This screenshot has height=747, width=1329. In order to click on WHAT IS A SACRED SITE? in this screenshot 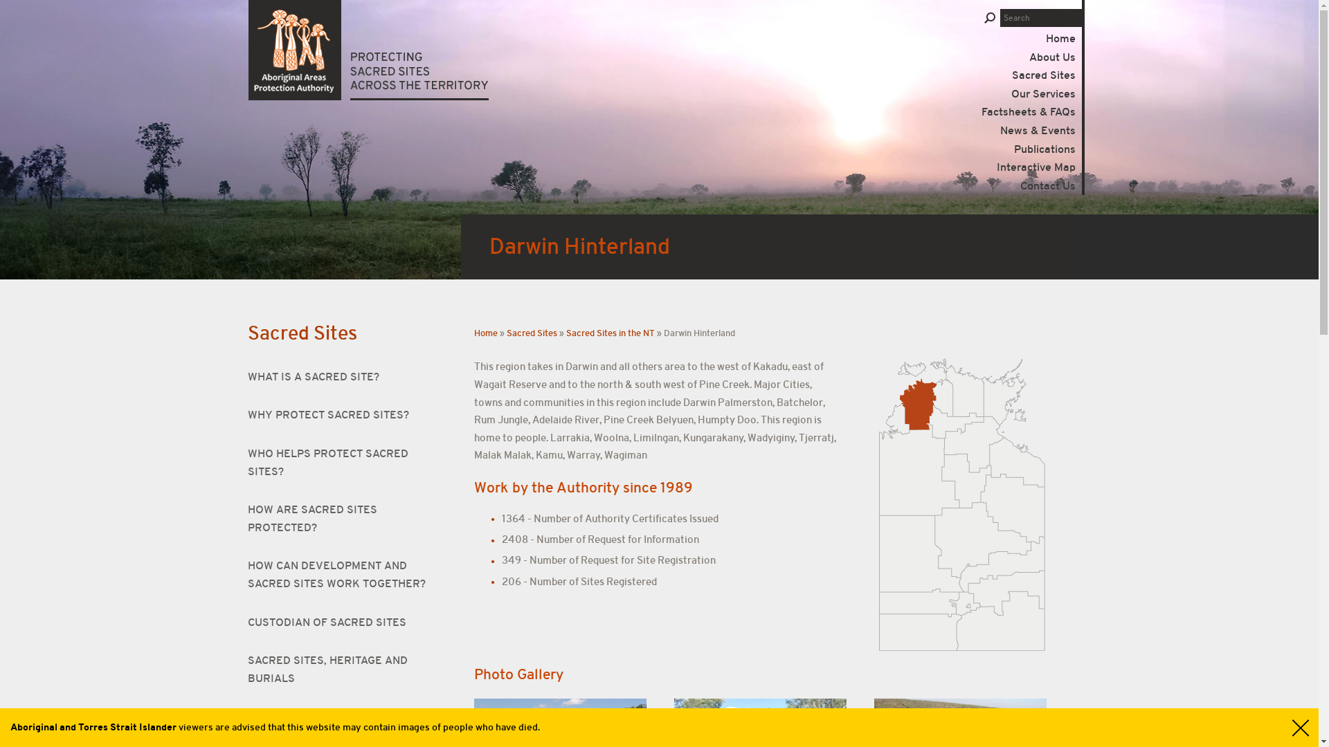, I will do `click(341, 378)`.